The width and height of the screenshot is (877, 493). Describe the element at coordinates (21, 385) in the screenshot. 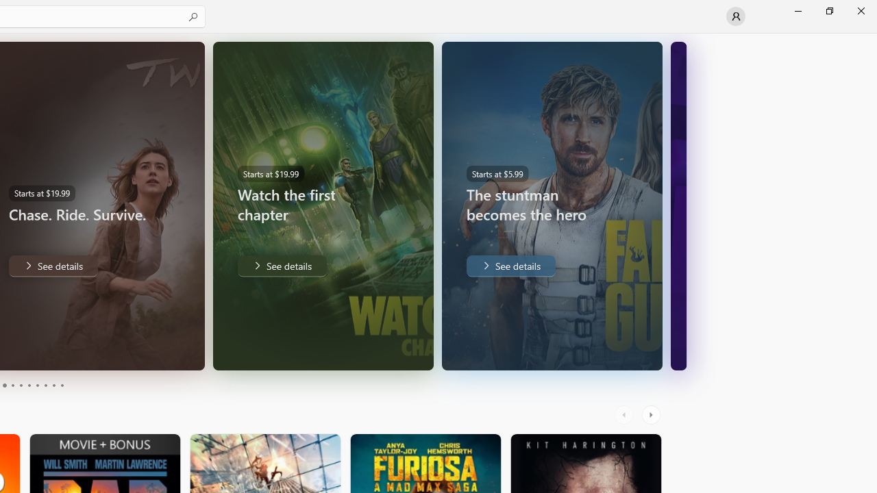

I see `Page 5` at that location.